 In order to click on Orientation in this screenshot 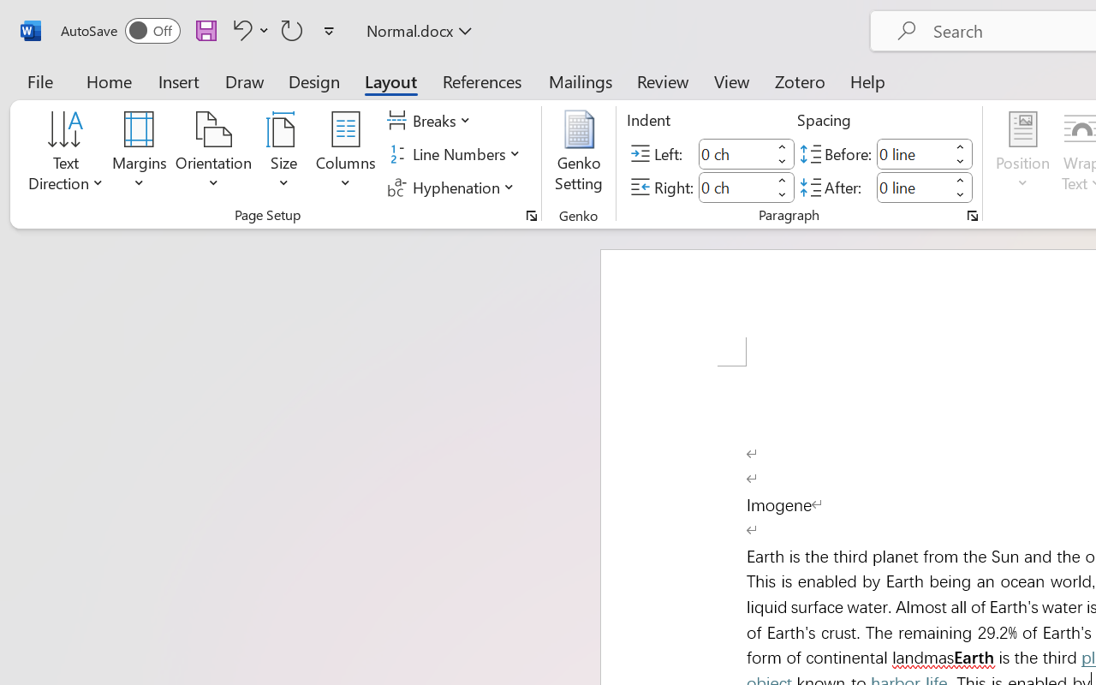, I will do `click(214, 154)`.